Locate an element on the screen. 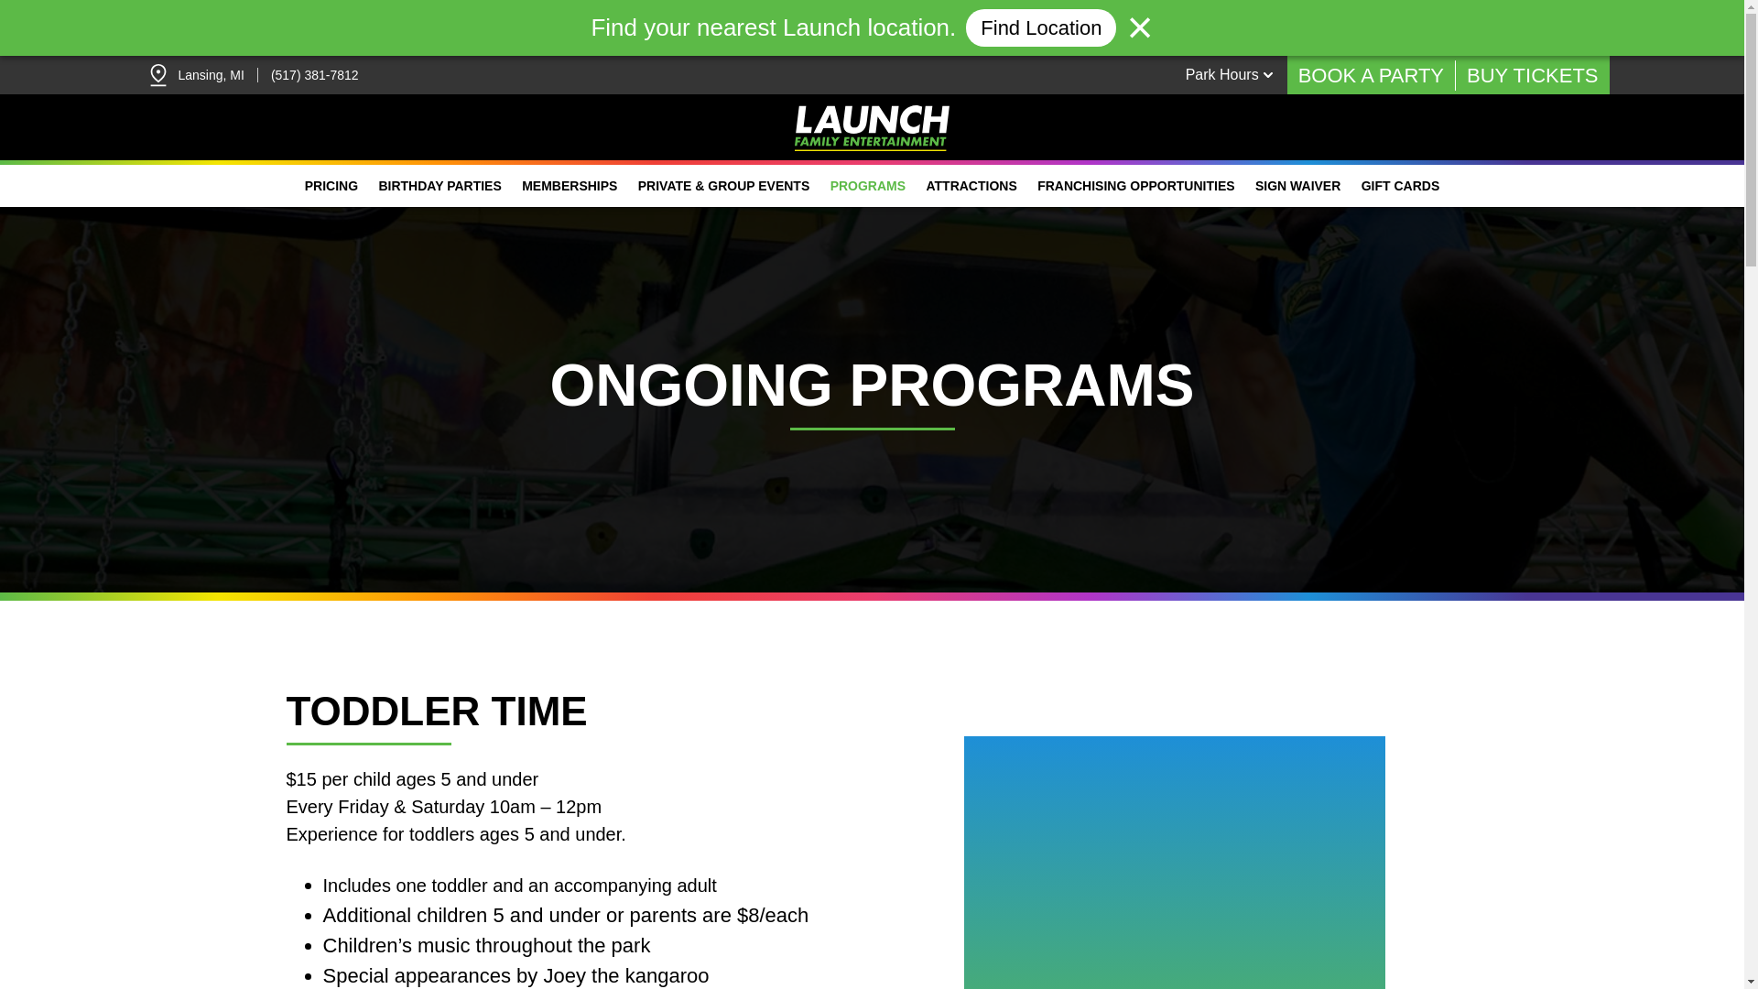 Image resolution: width=1758 pixels, height=989 pixels. BOOK A PARTY is located at coordinates (1371, 75).